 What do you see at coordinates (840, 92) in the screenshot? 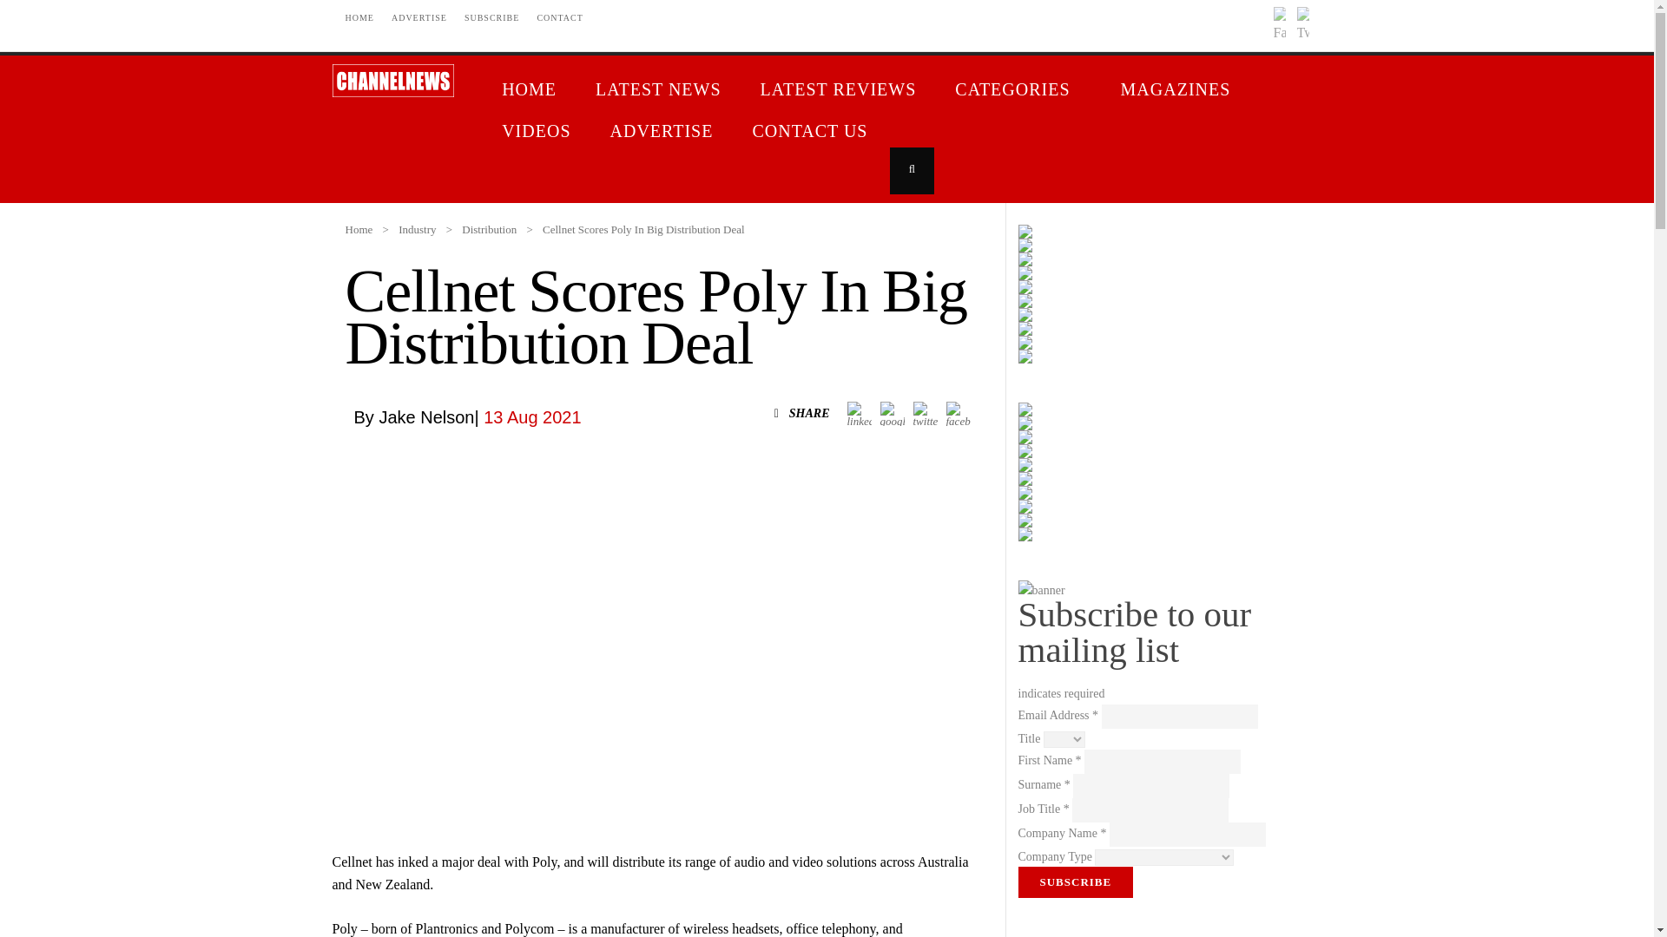
I see `LATEST REVIEWS` at bounding box center [840, 92].